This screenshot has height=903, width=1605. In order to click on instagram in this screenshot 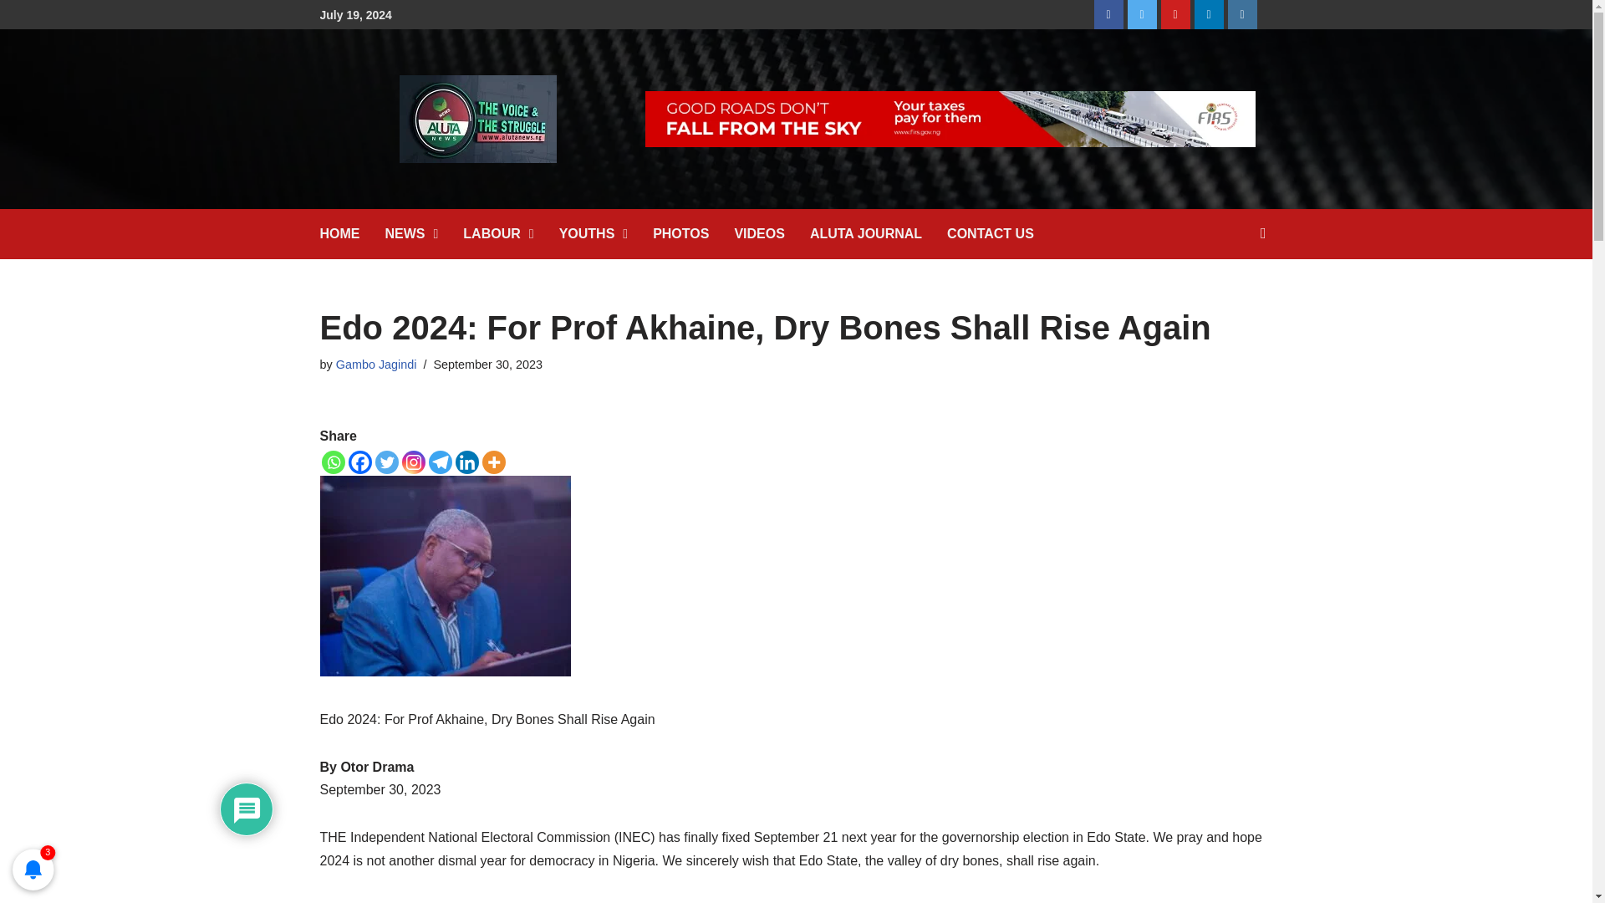, I will do `click(1242, 14)`.